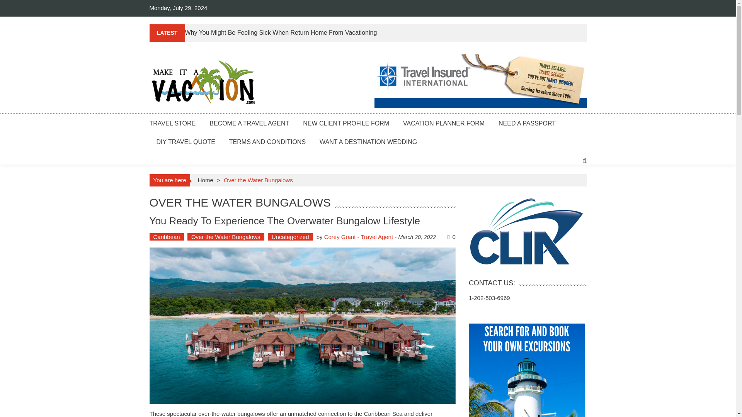  What do you see at coordinates (291, 237) in the screenshot?
I see `Uncategorized` at bounding box center [291, 237].